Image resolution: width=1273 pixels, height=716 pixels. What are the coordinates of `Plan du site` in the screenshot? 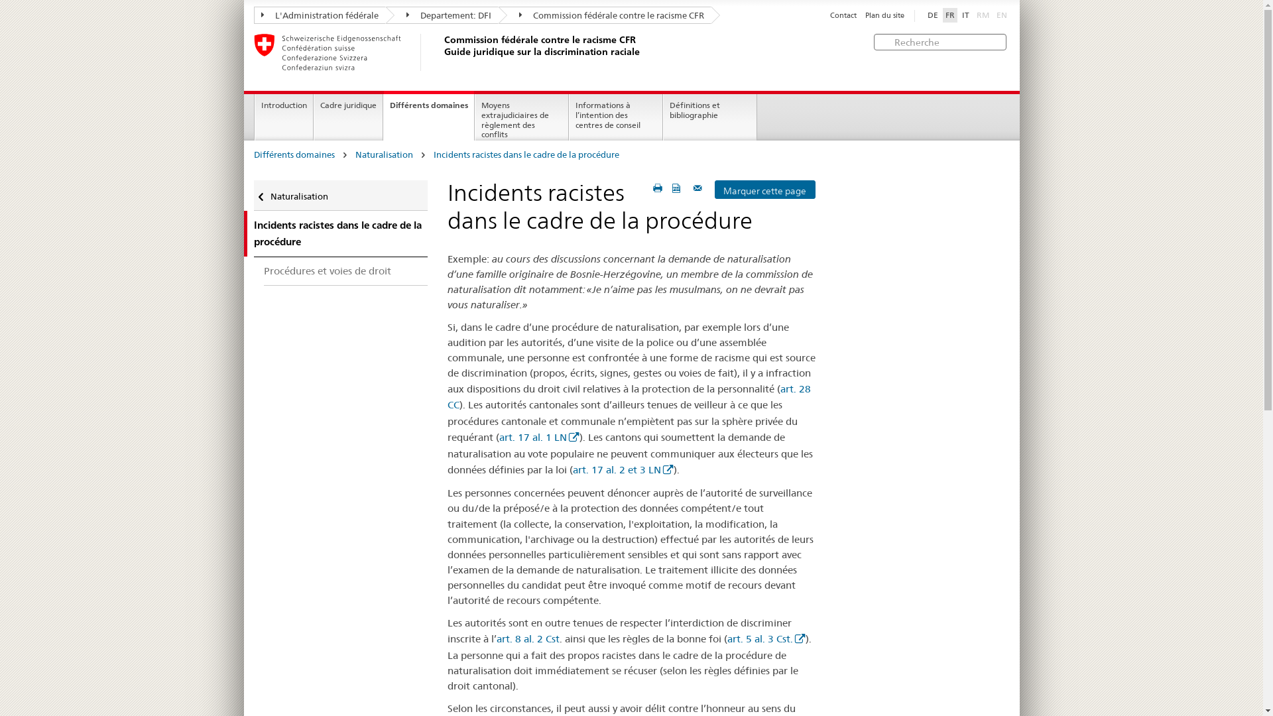 It's located at (884, 16).